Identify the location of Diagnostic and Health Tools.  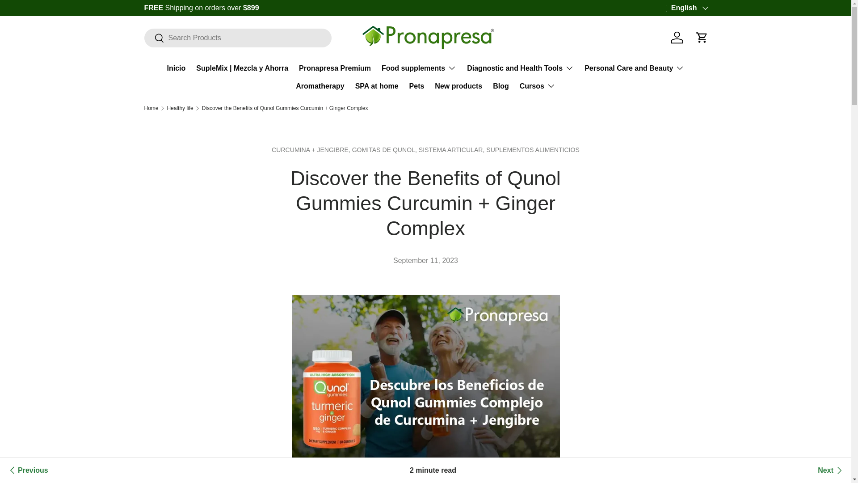
(520, 68).